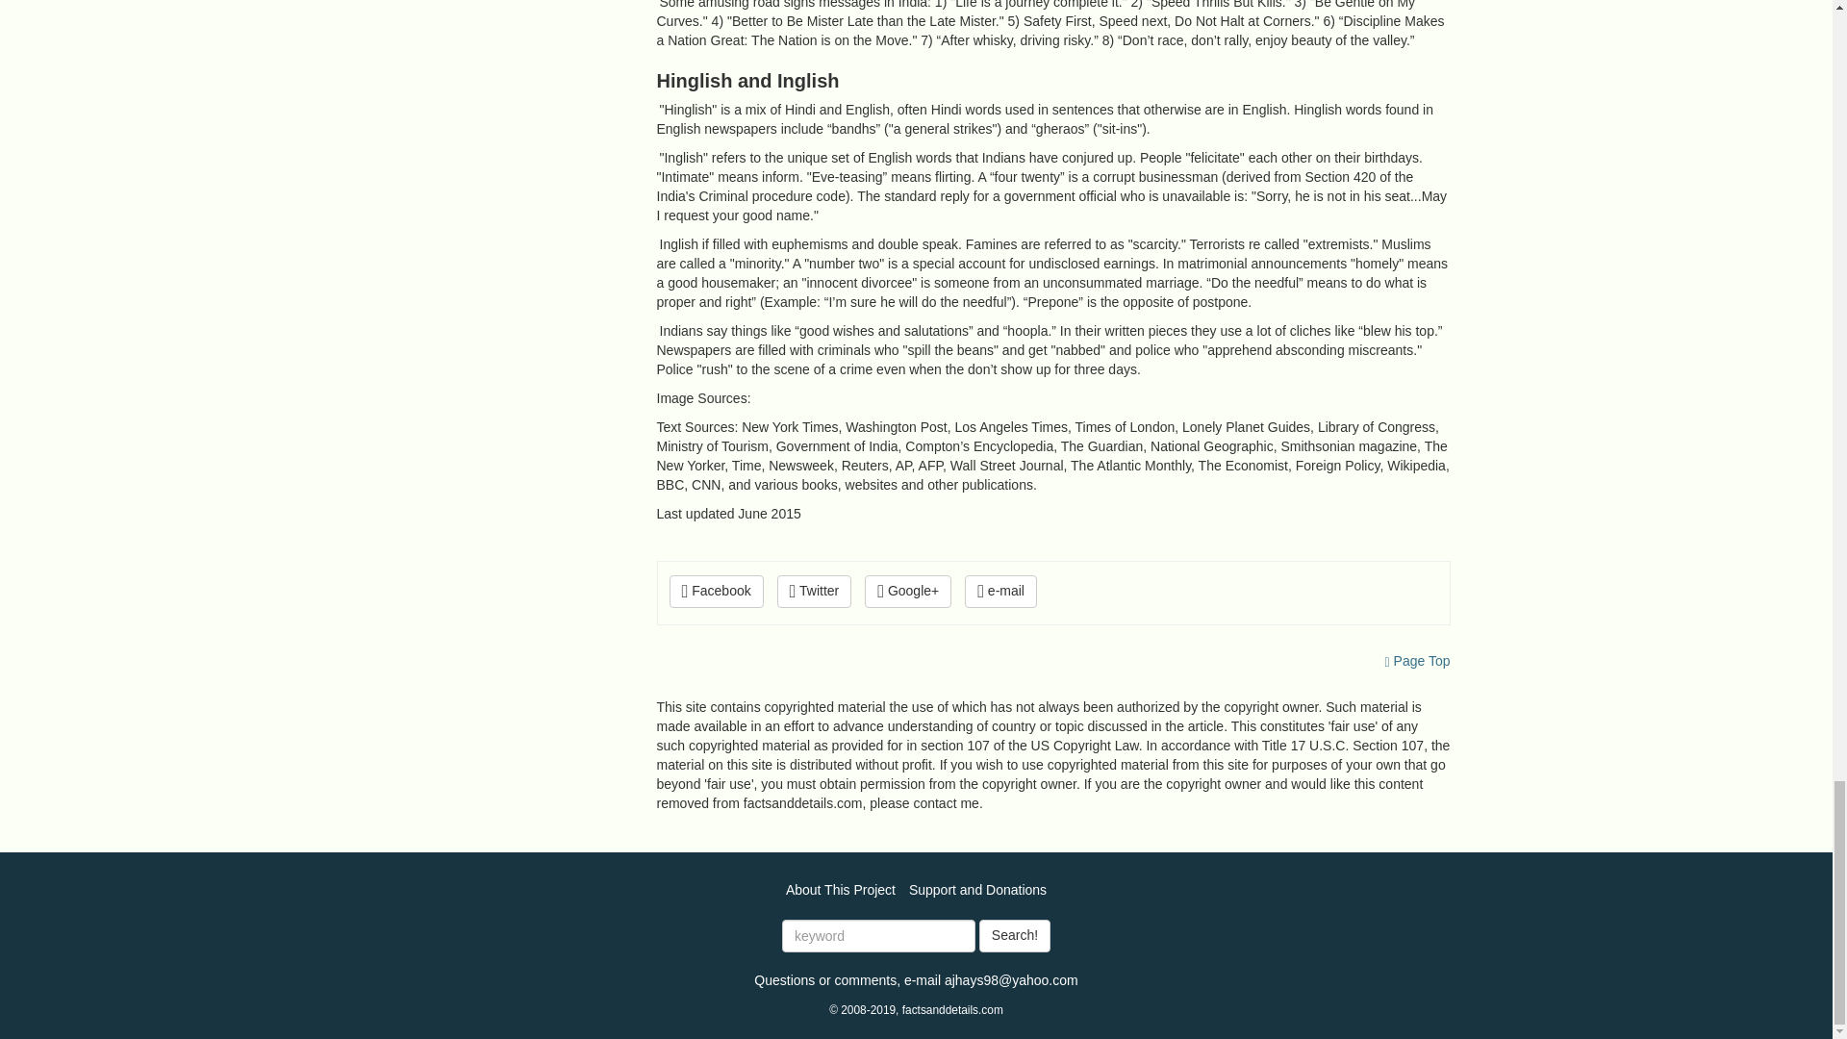 The image size is (1847, 1039). Describe the element at coordinates (1000, 591) in the screenshot. I see ` e-mail` at that location.